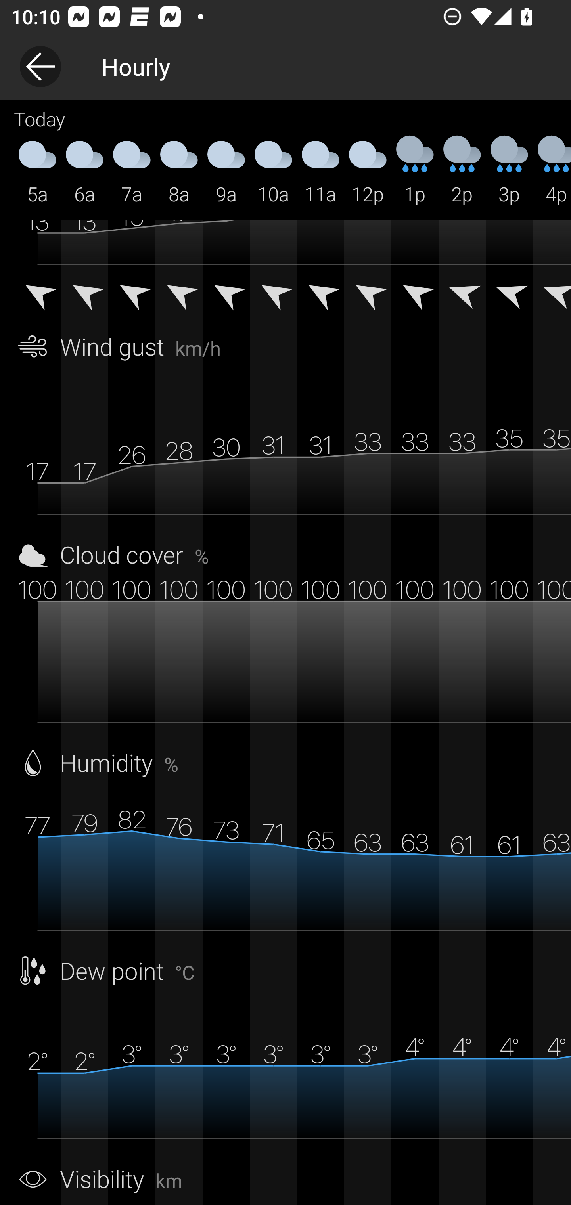  What do you see at coordinates (37, 292) in the screenshot?
I see `` at bounding box center [37, 292].